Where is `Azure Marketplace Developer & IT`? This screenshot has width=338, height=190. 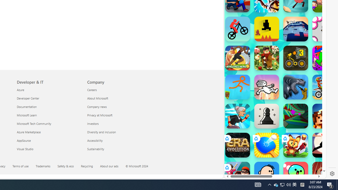 Azure Marketplace Developer & IT is located at coordinates (29, 132).